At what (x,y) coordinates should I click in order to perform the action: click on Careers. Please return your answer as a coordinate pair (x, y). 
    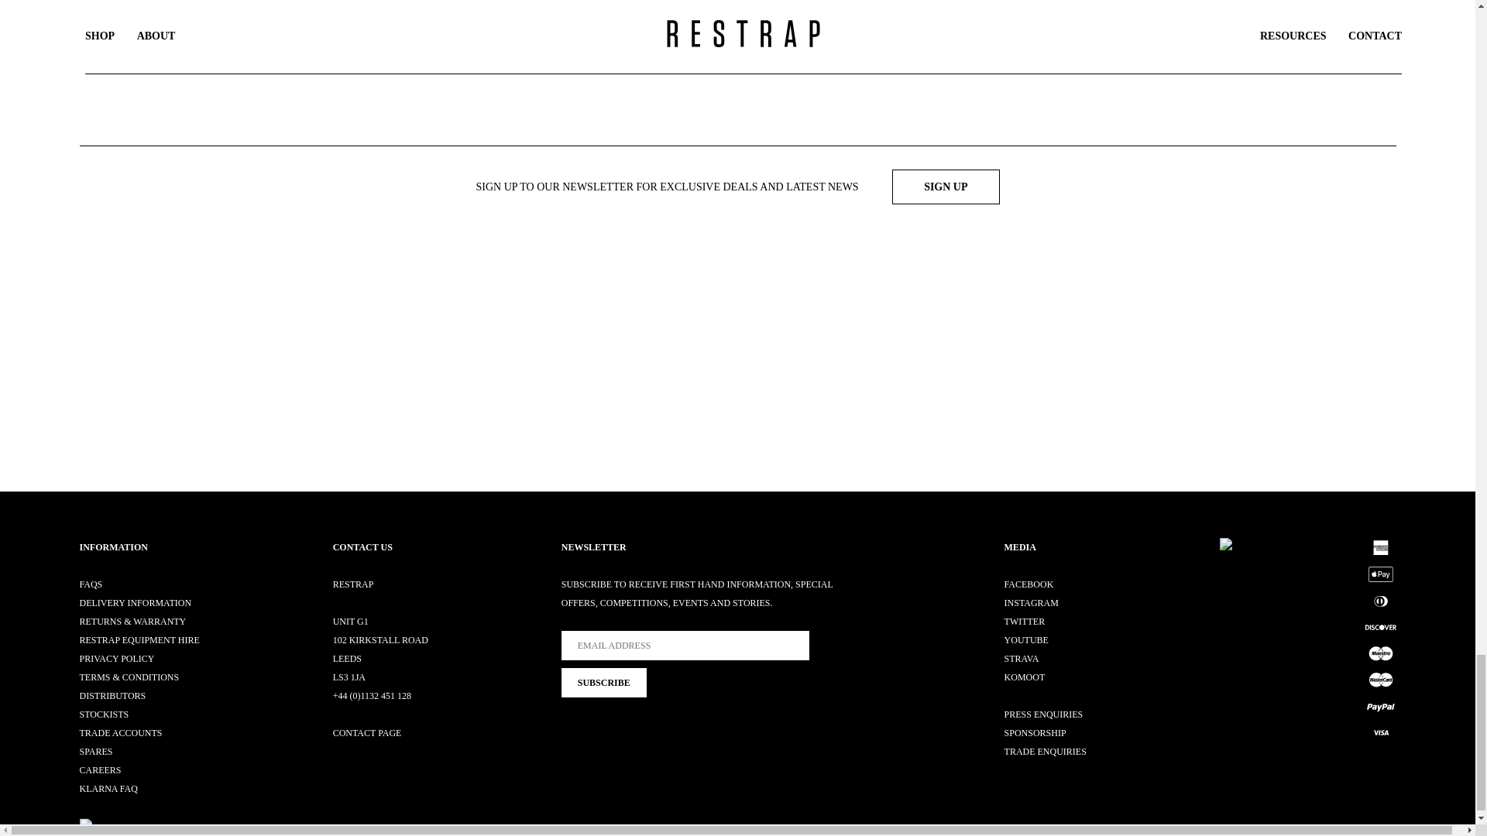
    Looking at the image, I should click on (99, 770).